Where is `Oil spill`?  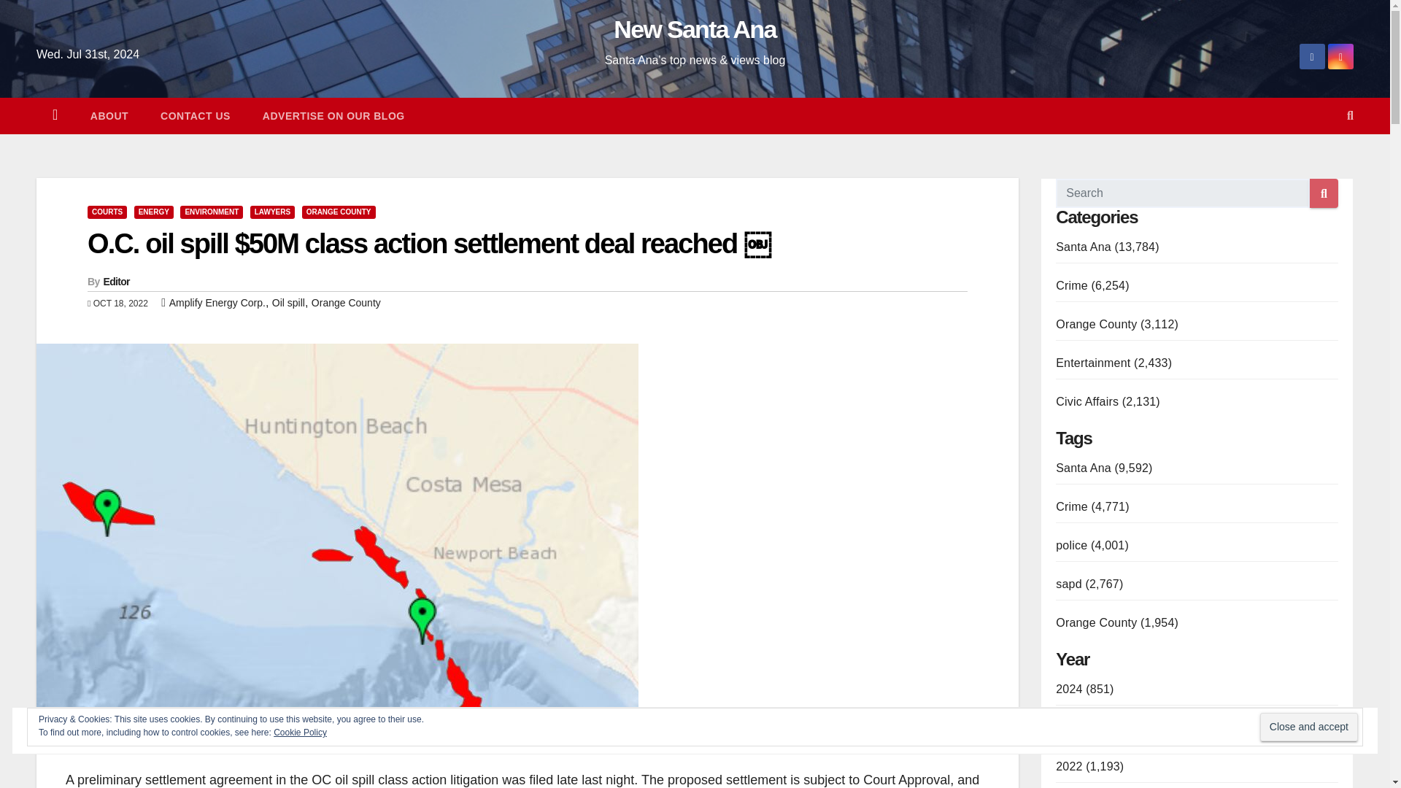
Oil spill is located at coordinates (288, 303).